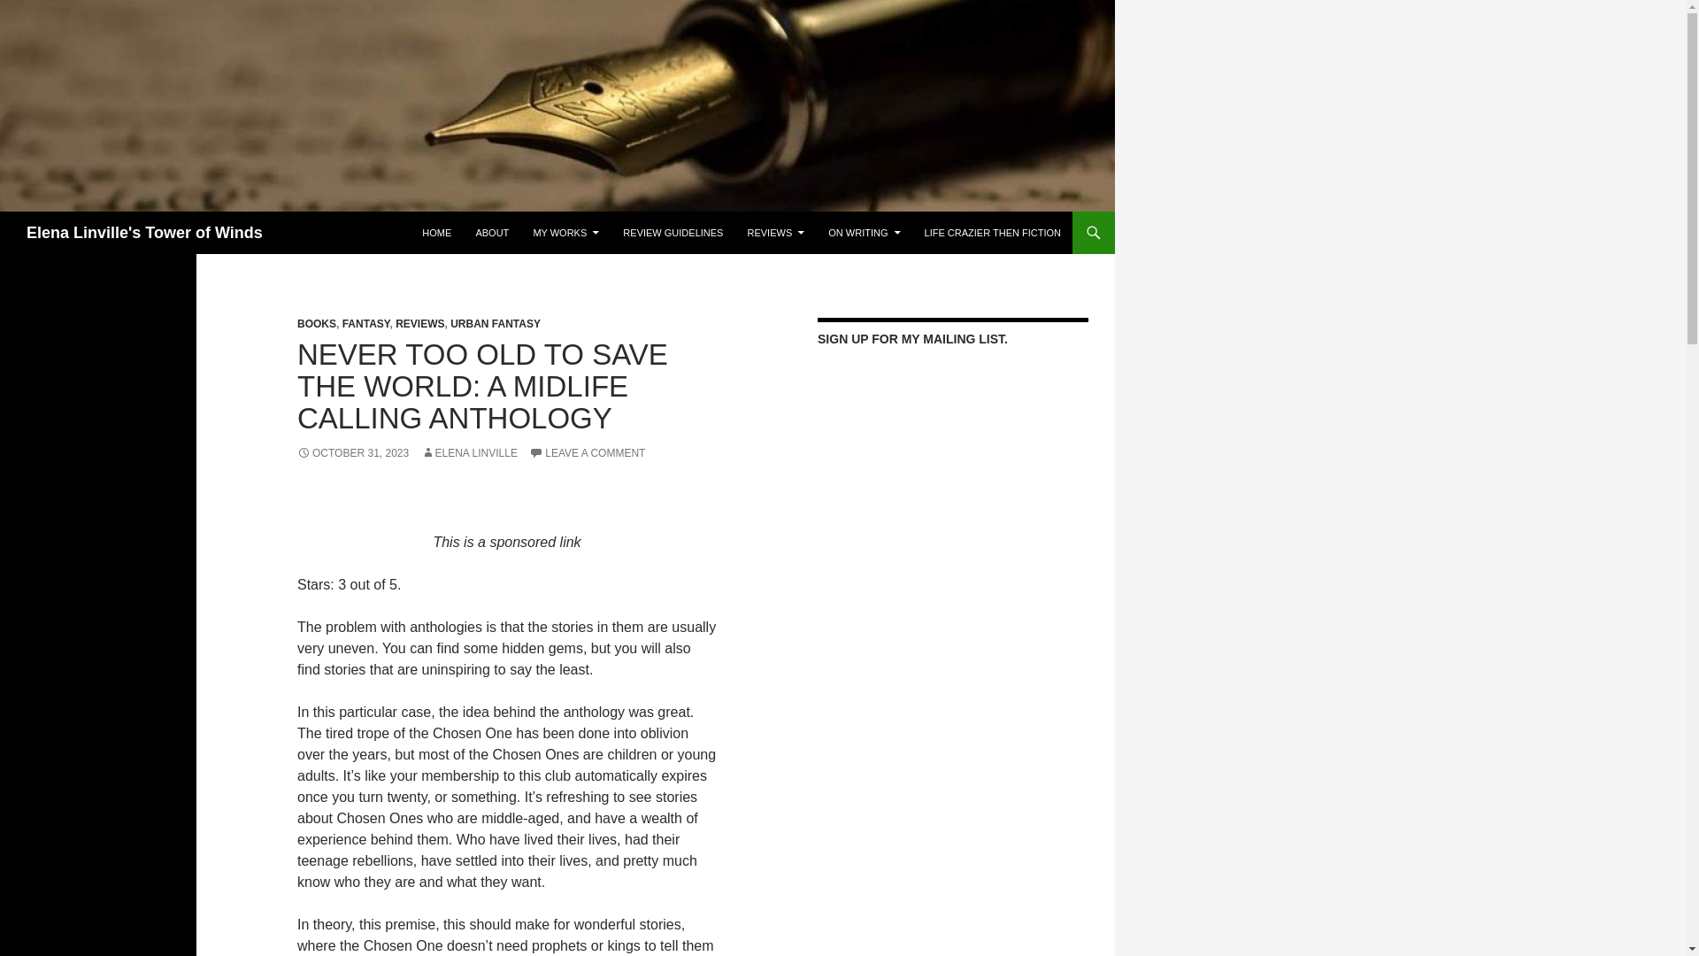 This screenshot has height=956, width=1699. What do you see at coordinates (366, 323) in the screenshot?
I see `FANTASY` at bounding box center [366, 323].